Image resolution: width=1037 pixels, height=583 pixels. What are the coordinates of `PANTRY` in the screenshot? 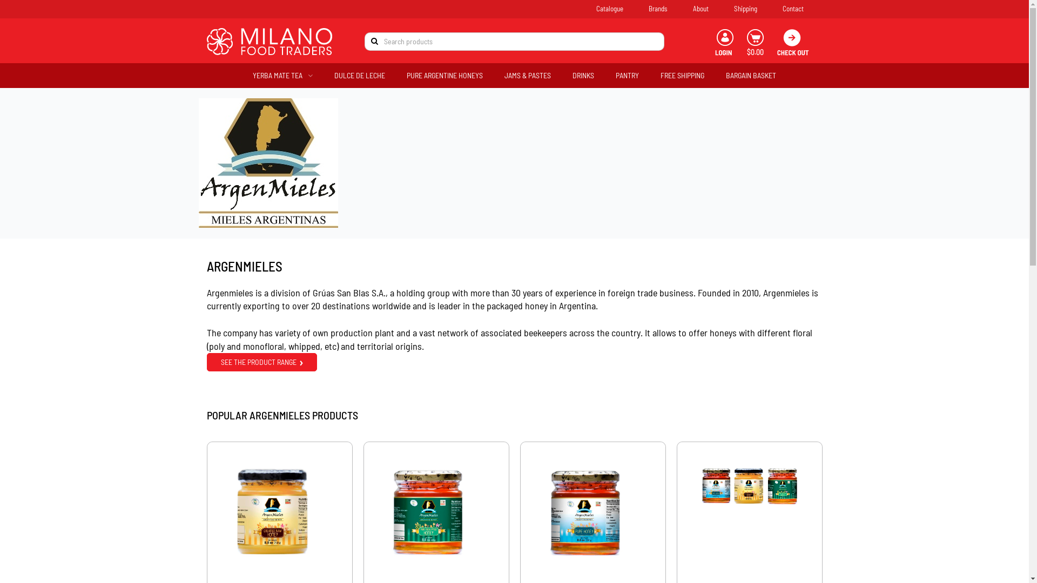 It's located at (628, 76).